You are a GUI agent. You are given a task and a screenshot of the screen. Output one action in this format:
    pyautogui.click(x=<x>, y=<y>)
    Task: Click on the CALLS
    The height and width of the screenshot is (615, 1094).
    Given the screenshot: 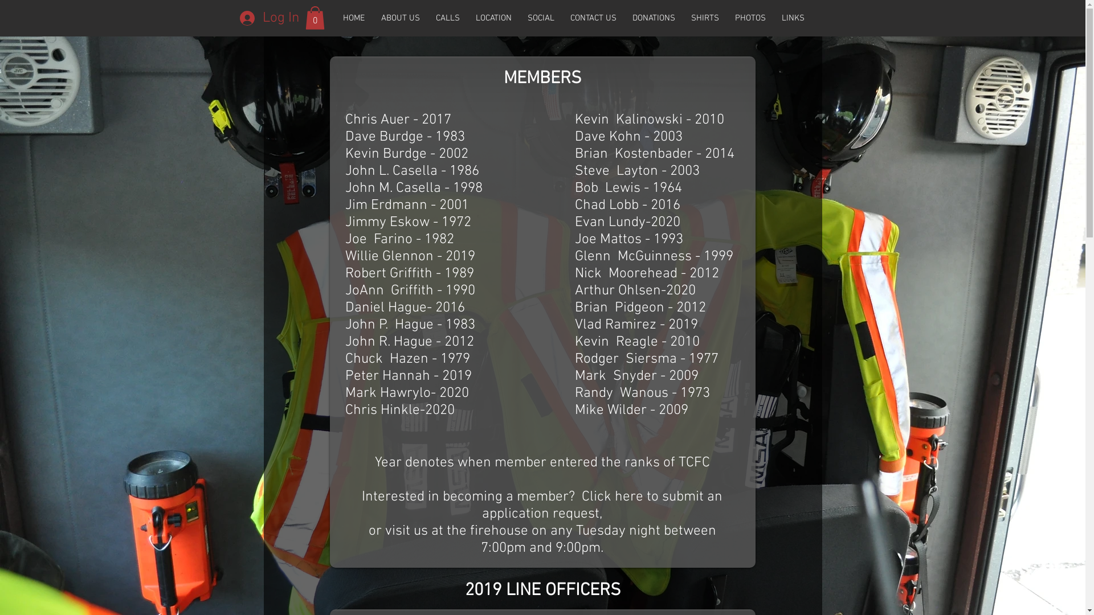 What is the action you would take?
    pyautogui.click(x=447, y=18)
    